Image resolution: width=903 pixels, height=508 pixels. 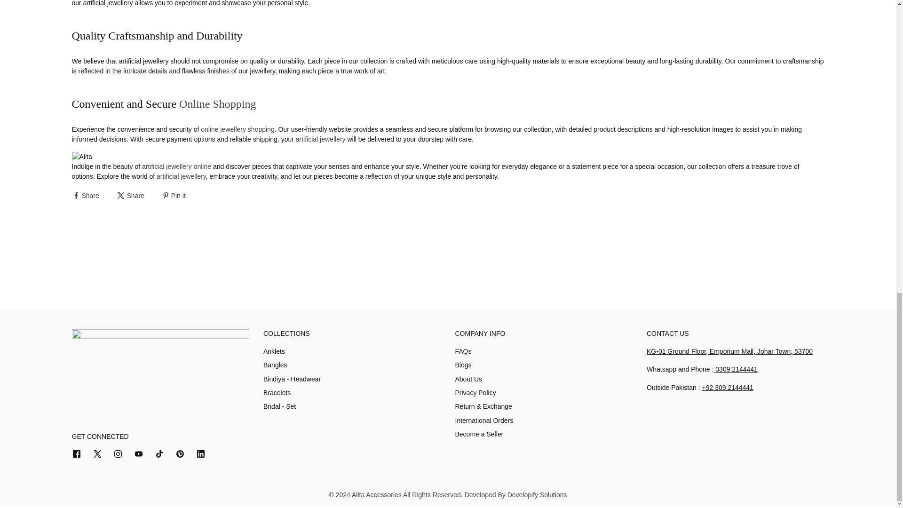 What do you see at coordinates (181, 176) in the screenshot?
I see `Alita Shop` at bounding box center [181, 176].